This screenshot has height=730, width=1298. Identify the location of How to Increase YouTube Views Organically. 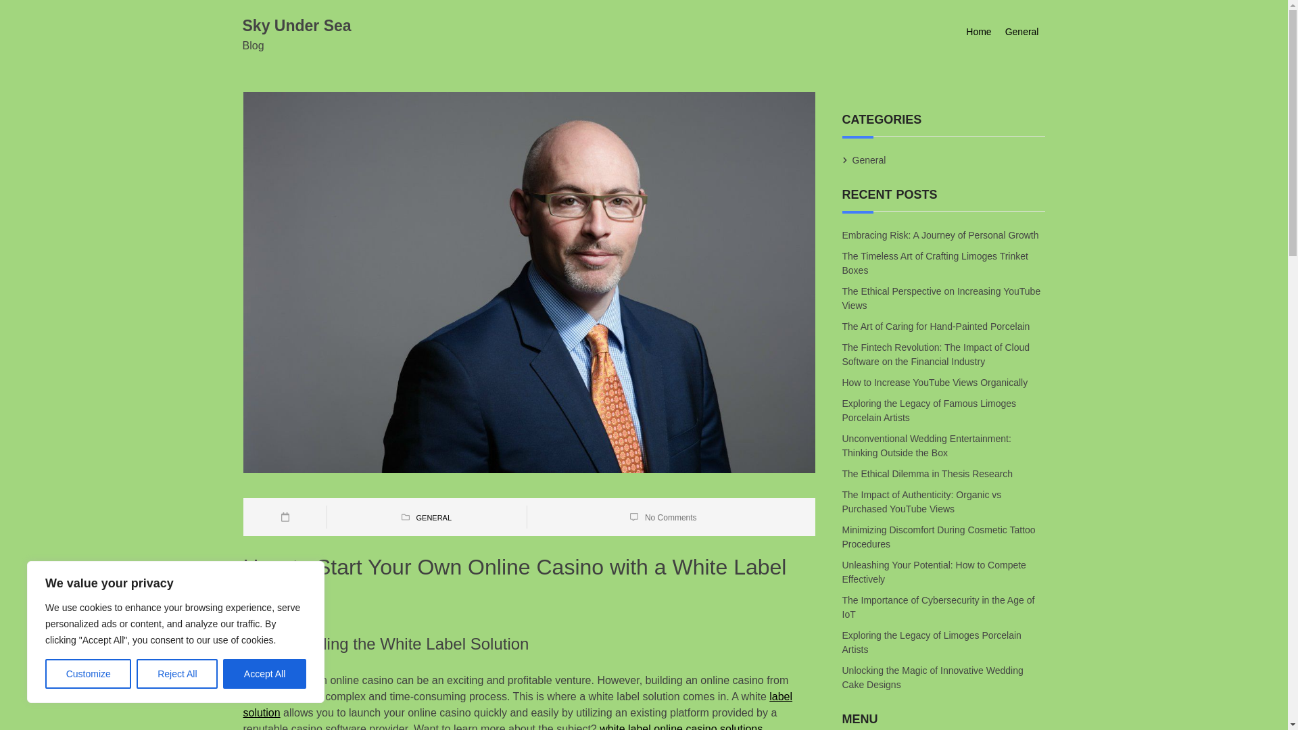
(936, 383).